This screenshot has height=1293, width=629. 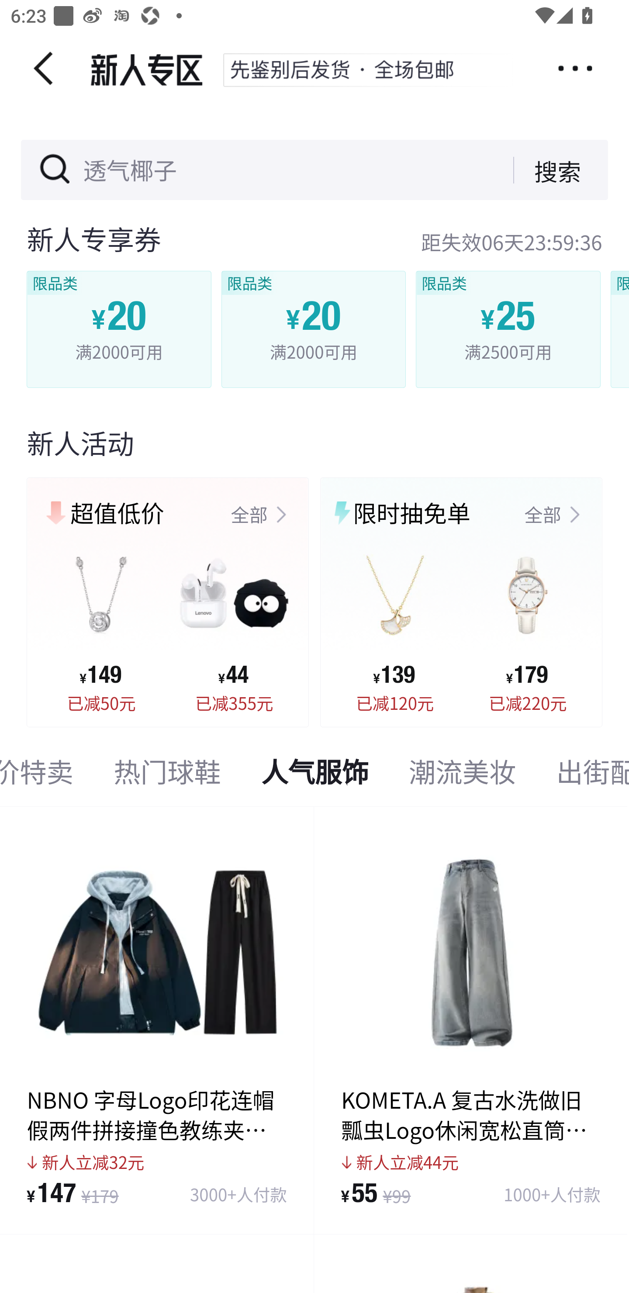 I want to click on 潮流美妆, so click(x=462, y=775).